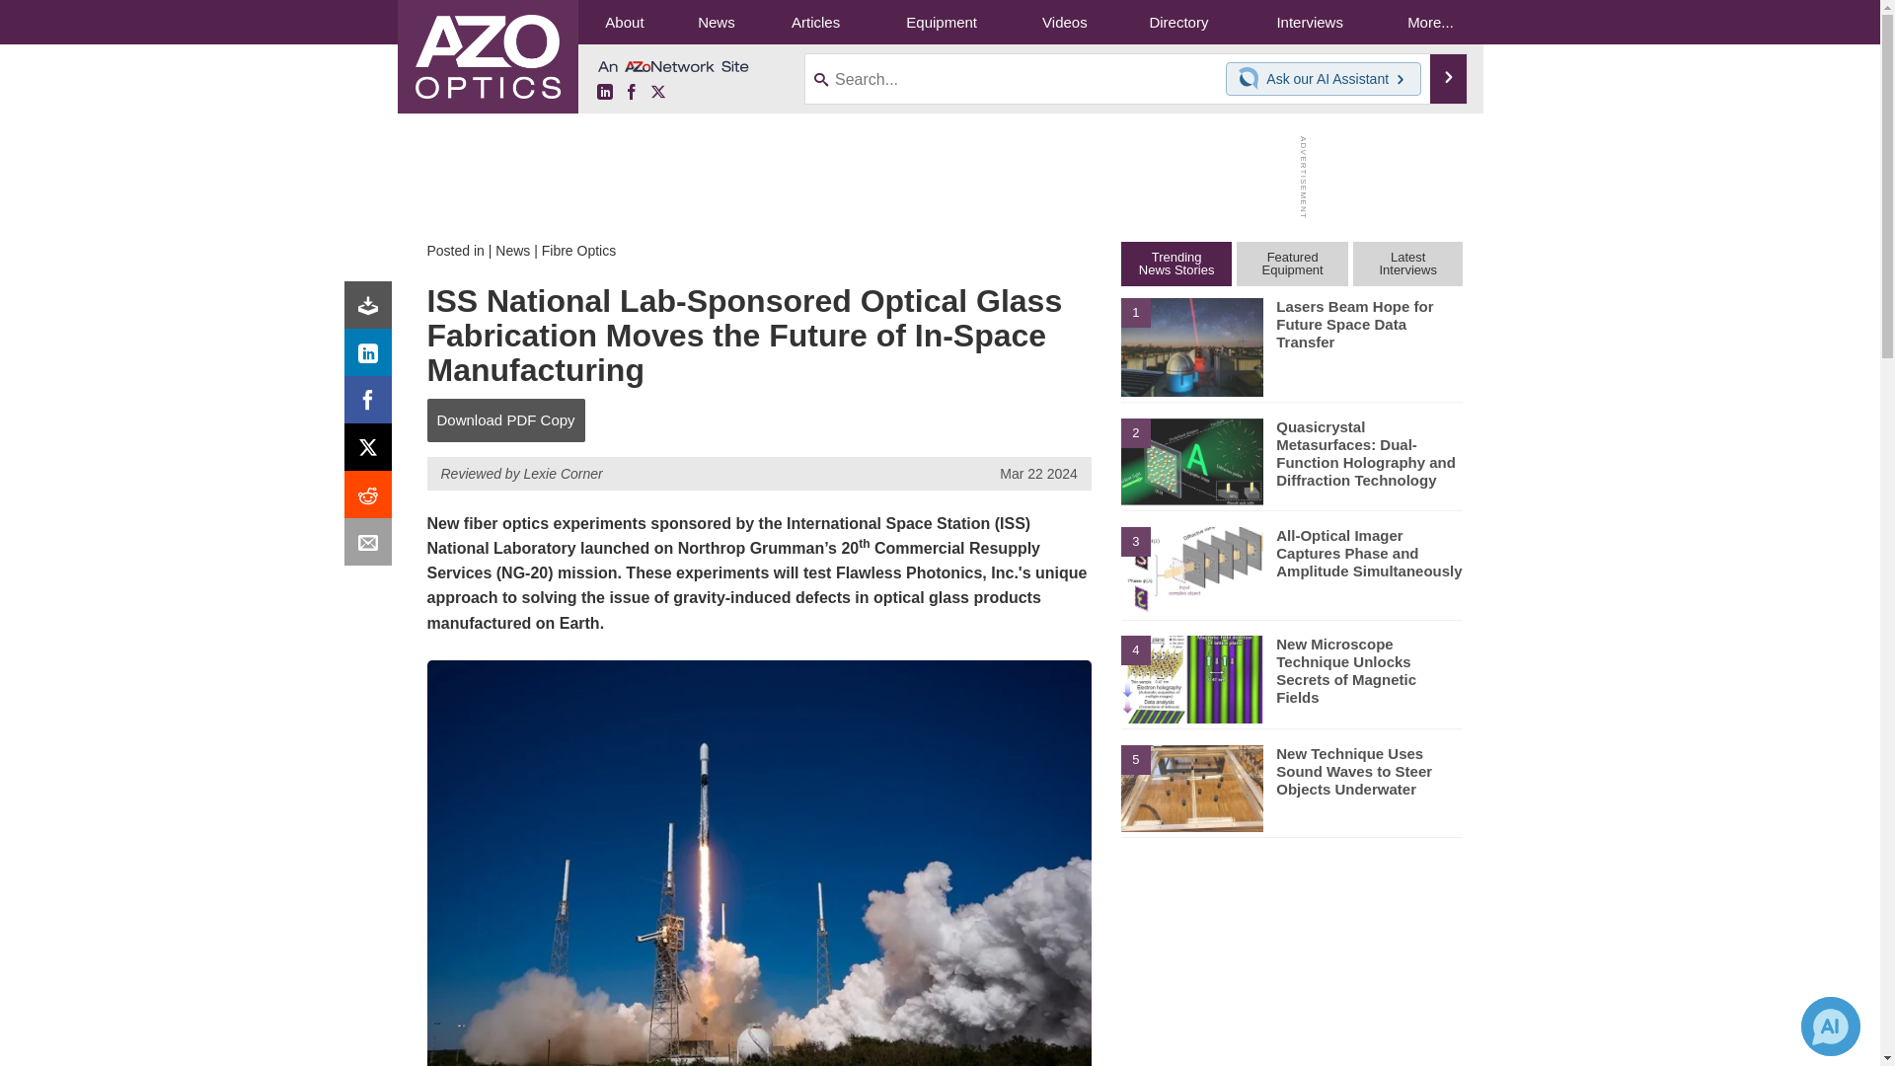 The width and height of the screenshot is (1895, 1066). I want to click on News, so click(512, 251).